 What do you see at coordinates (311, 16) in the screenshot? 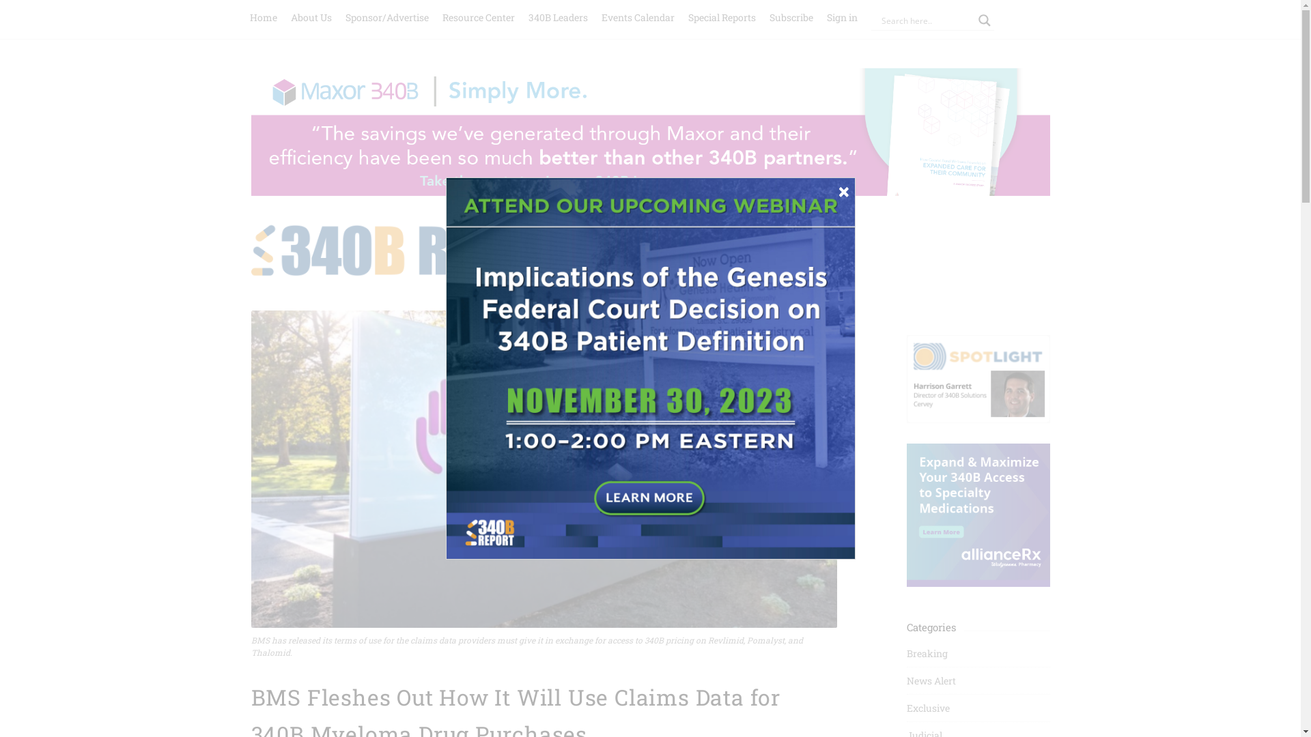
I see `About Us` at bounding box center [311, 16].